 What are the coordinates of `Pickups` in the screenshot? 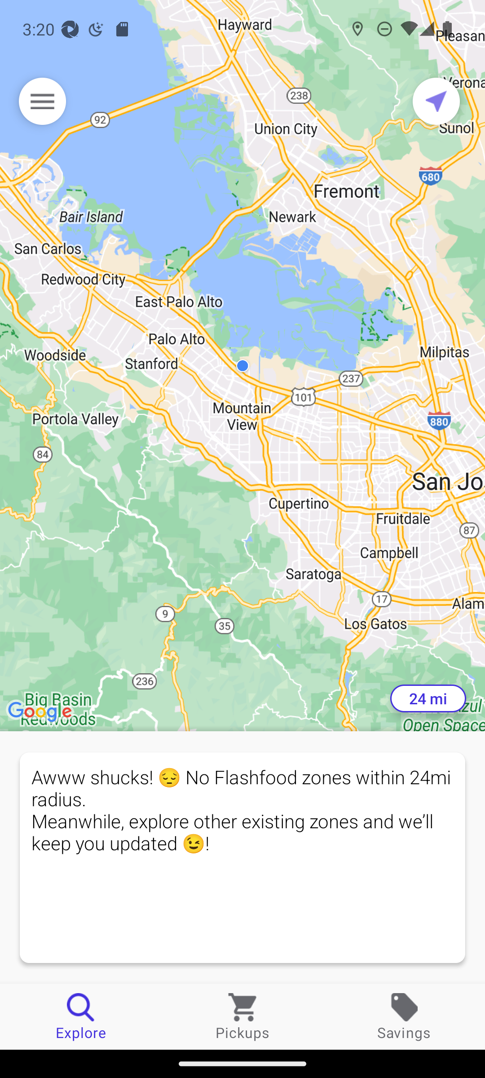 It's located at (242, 1016).